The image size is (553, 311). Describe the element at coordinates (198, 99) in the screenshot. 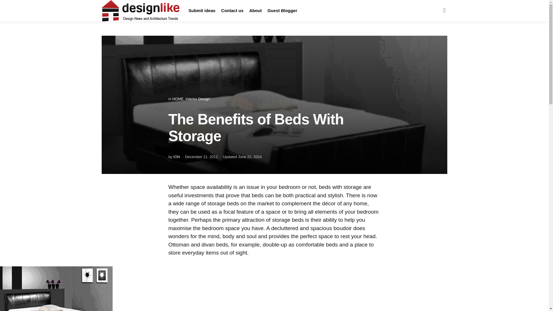

I see `Interior Design` at that location.